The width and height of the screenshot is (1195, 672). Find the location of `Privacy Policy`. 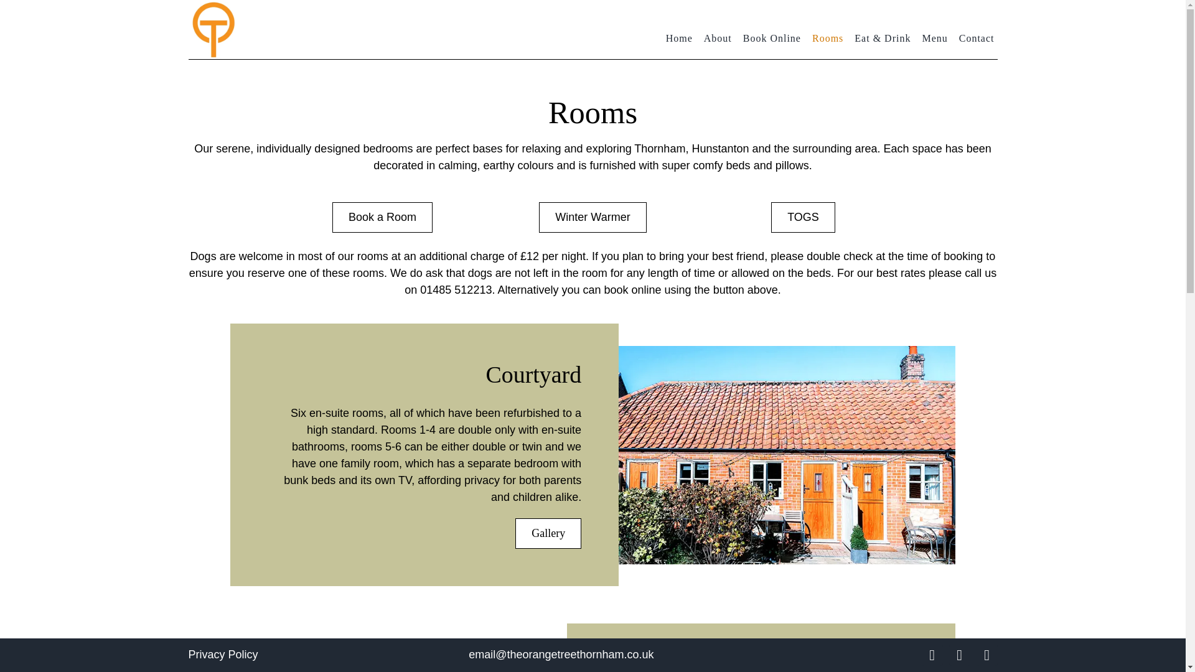

Privacy Policy is located at coordinates (223, 655).